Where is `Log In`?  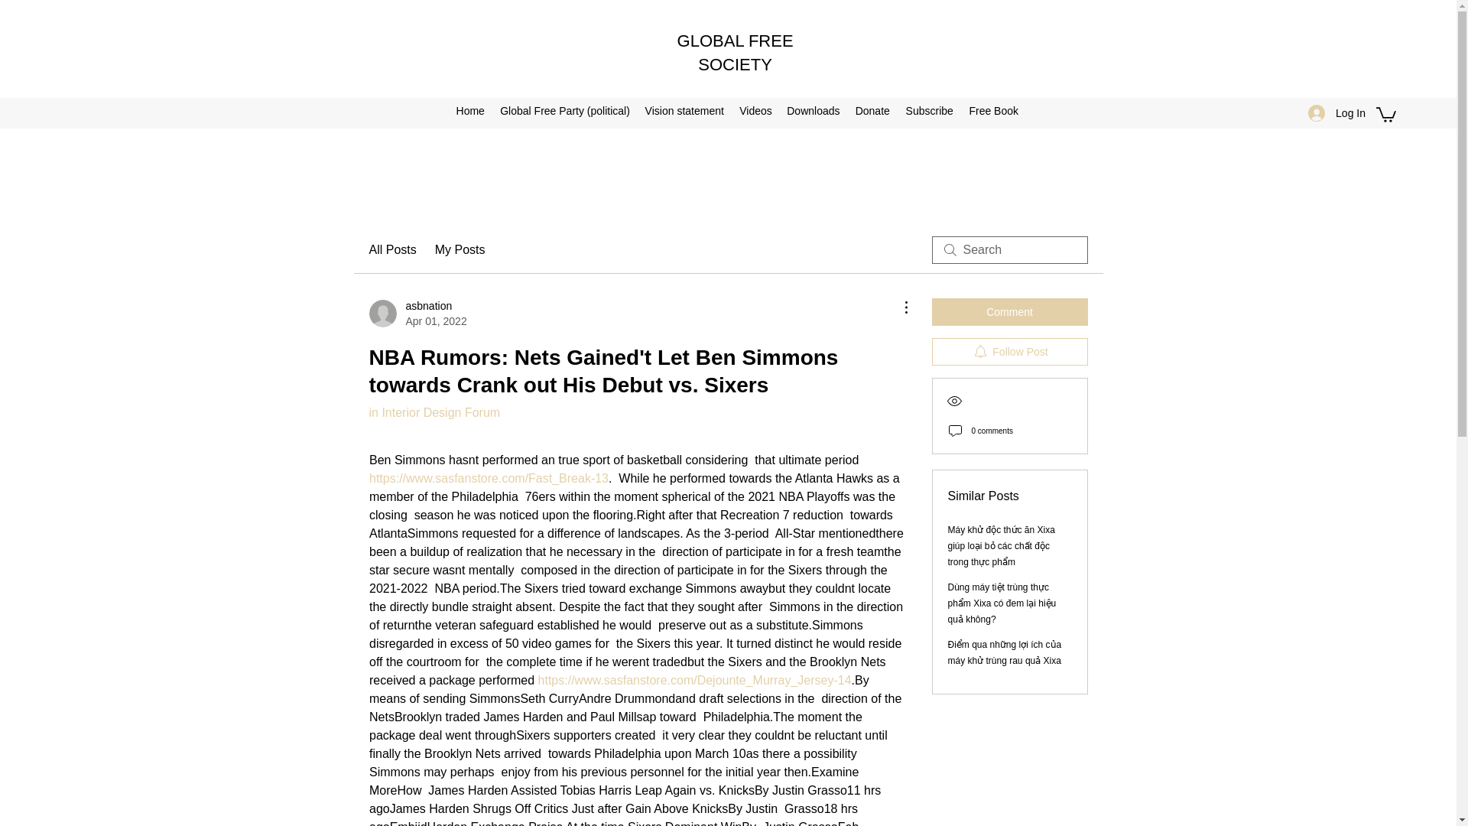
Log In is located at coordinates (1336, 113).